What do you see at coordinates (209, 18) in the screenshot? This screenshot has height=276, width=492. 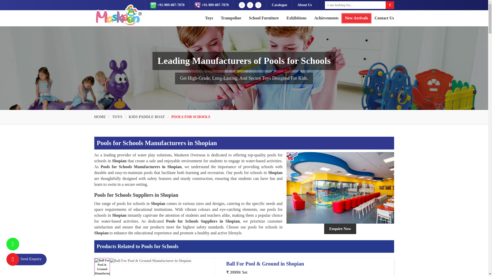 I see `Toys` at bounding box center [209, 18].